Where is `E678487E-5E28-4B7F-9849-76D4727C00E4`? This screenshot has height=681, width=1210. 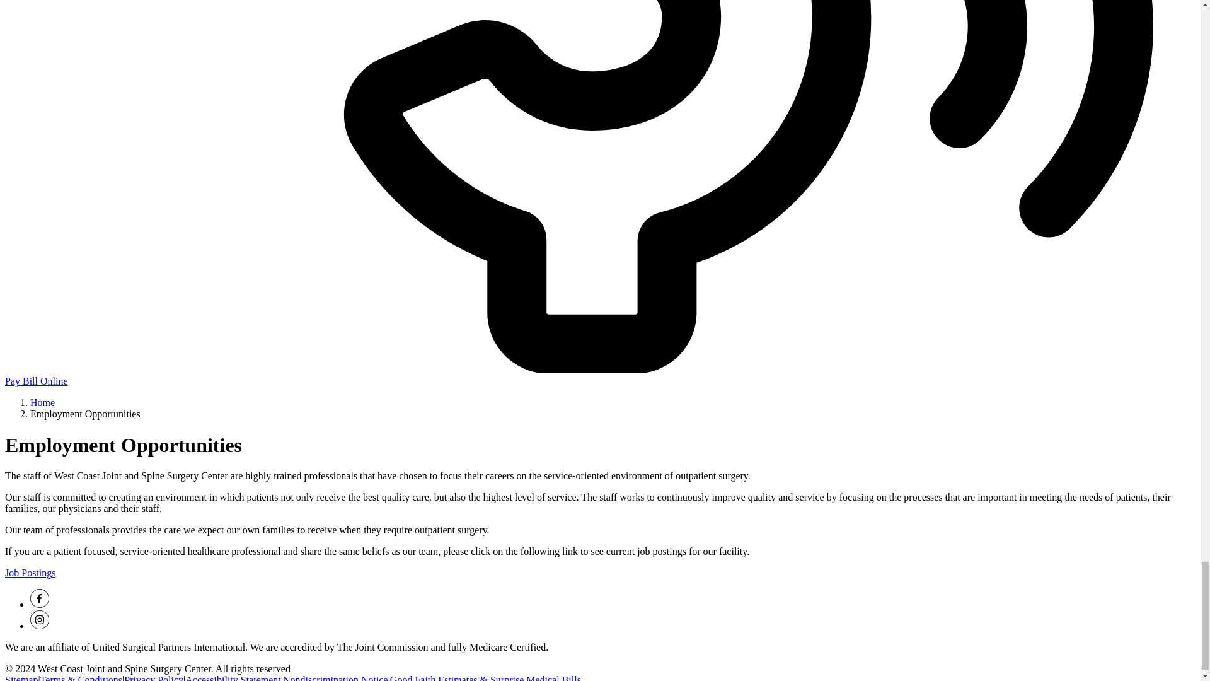 E678487E-5E28-4B7F-9849-76D4727C00E4 is located at coordinates (40, 626).